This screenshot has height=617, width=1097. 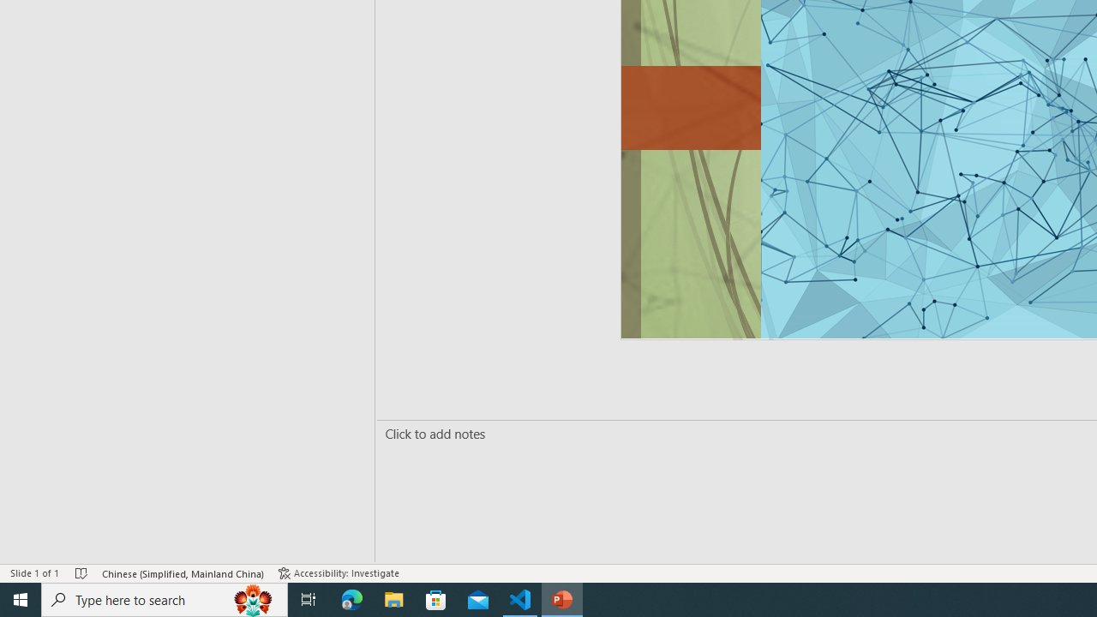 I want to click on Accessibility Checker Accessibility: Investigate, so click(x=340, y=572).